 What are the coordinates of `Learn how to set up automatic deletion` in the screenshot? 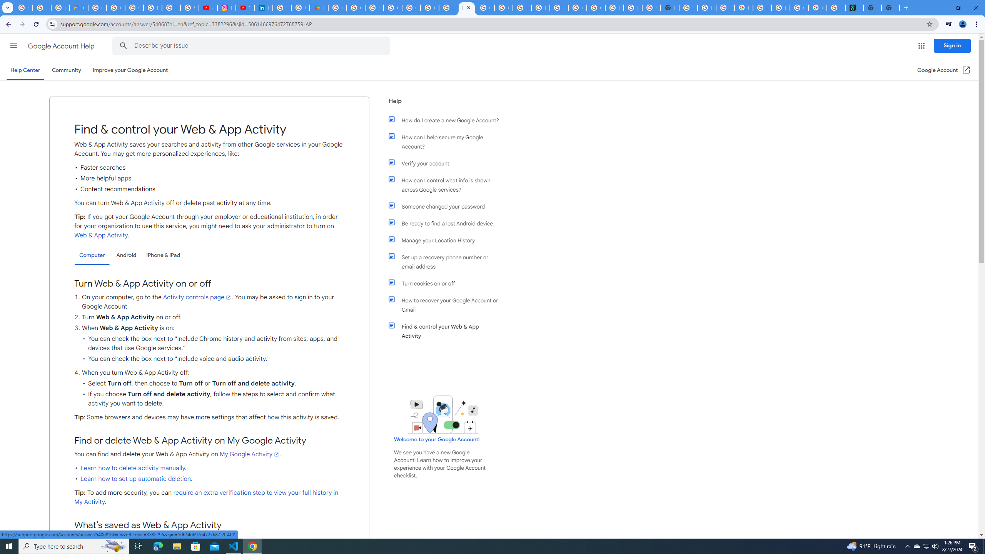 It's located at (135, 479).